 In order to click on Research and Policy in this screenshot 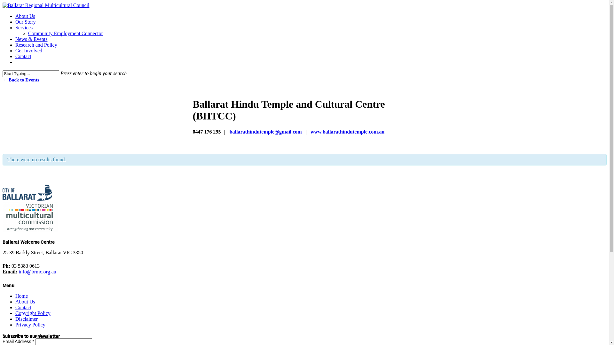, I will do `click(36, 45)`.